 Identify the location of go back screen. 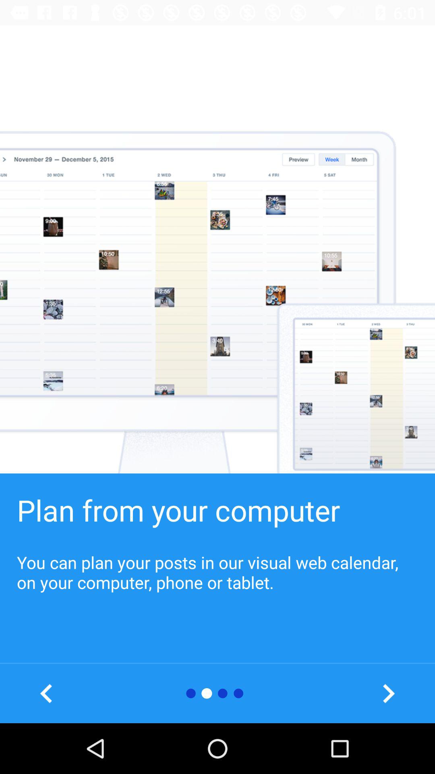
(47, 693).